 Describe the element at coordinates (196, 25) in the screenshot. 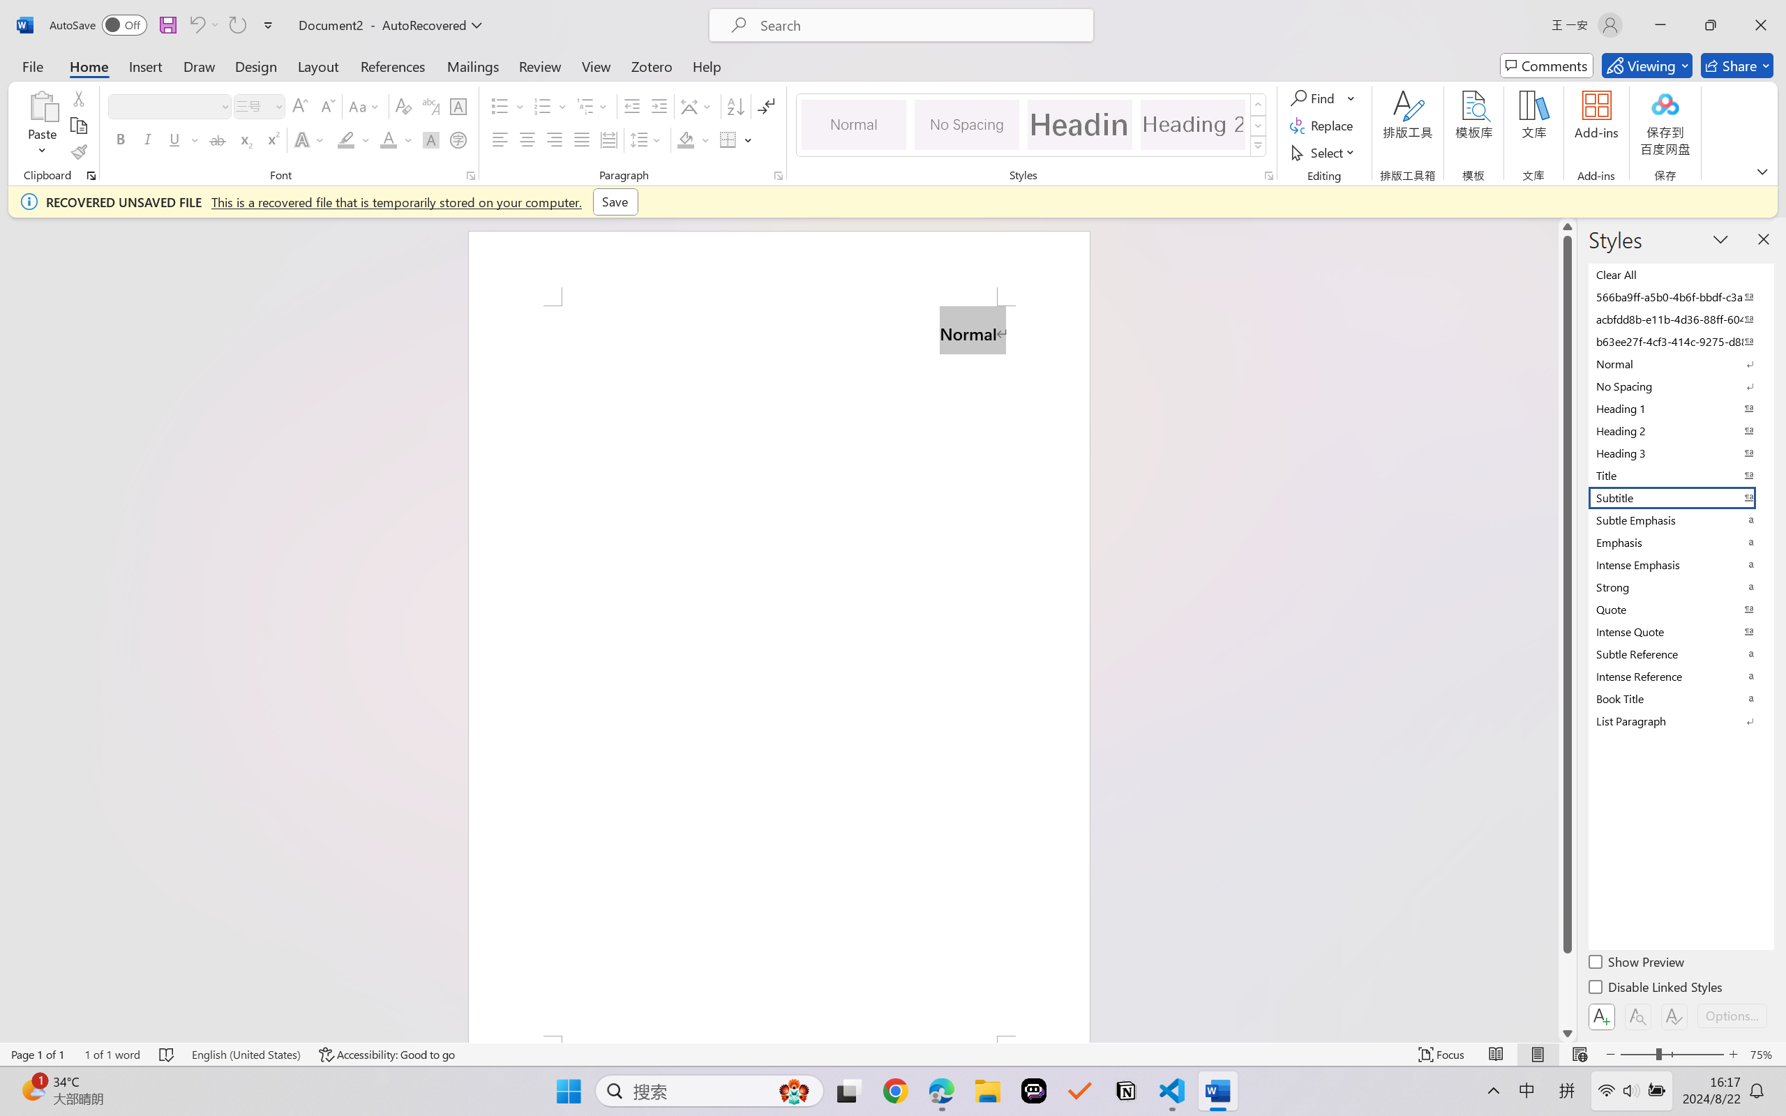

I see `Can't Undo` at that location.